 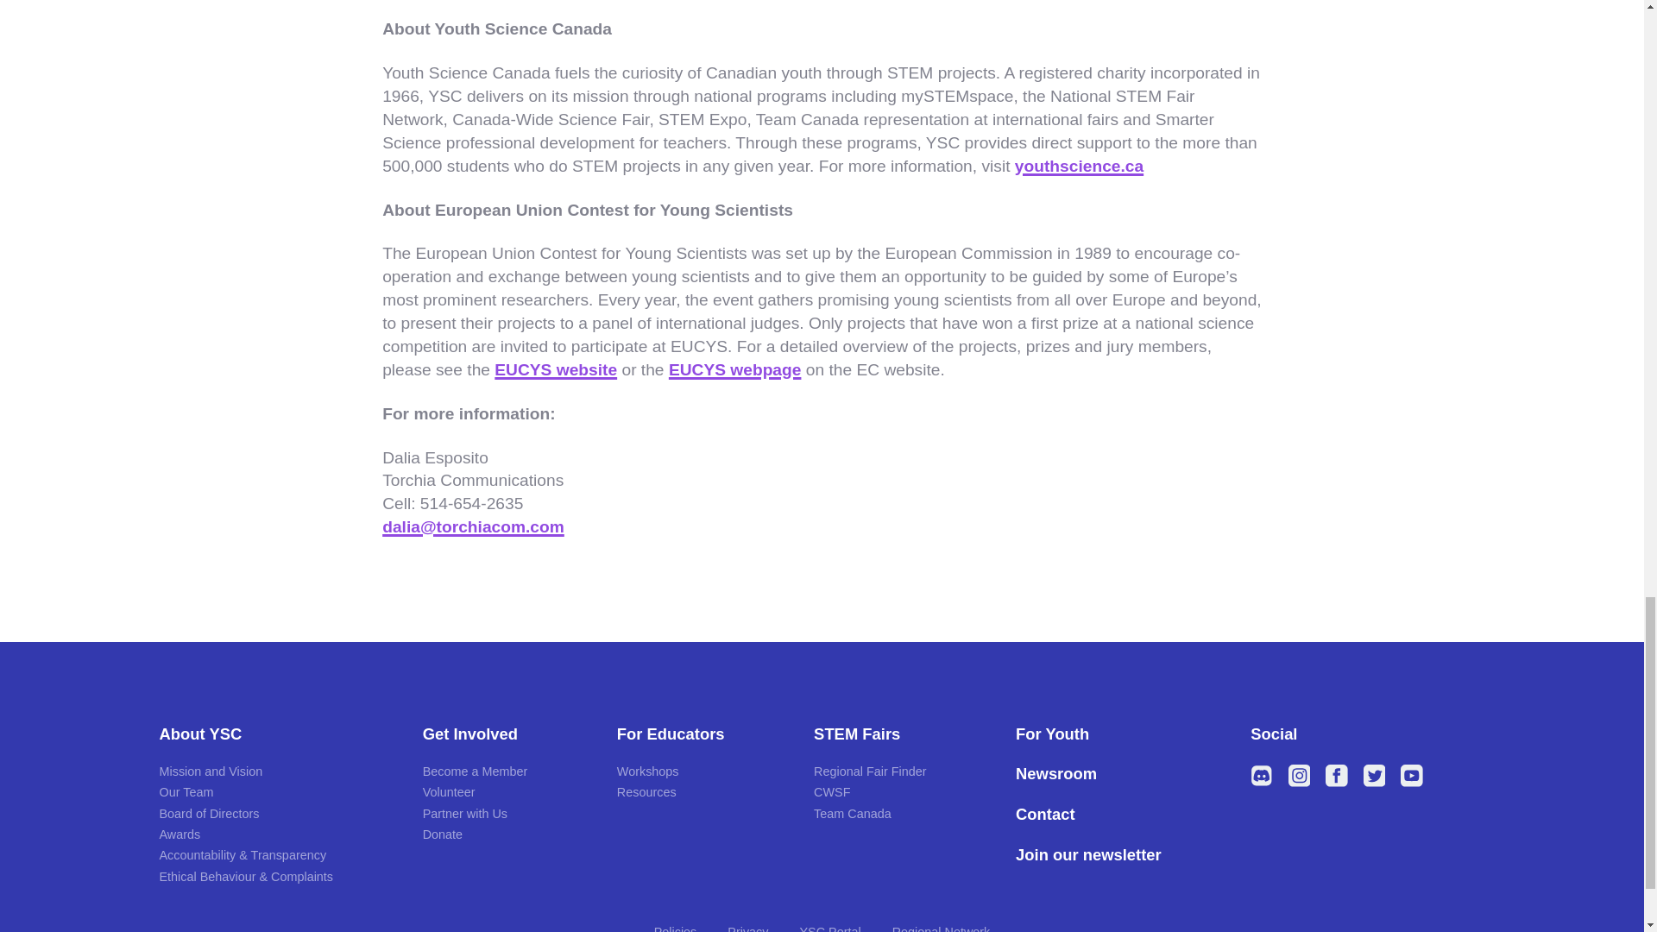 What do you see at coordinates (900, 734) in the screenshot?
I see `STEM Fairs` at bounding box center [900, 734].